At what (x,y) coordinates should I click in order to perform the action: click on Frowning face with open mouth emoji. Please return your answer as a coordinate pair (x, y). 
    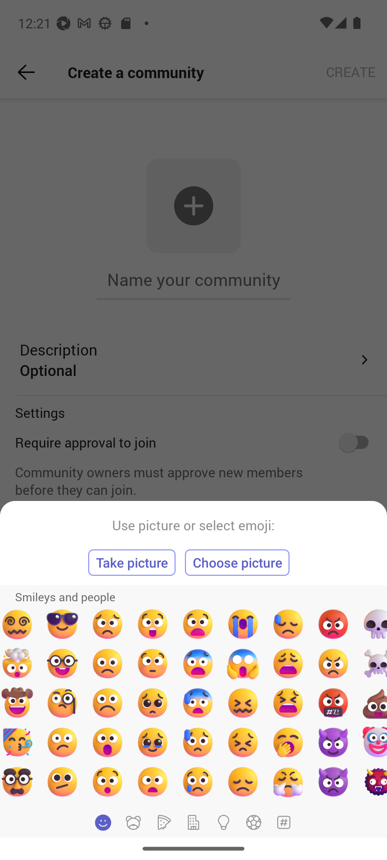
    Looking at the image, I should click on (153, 782).